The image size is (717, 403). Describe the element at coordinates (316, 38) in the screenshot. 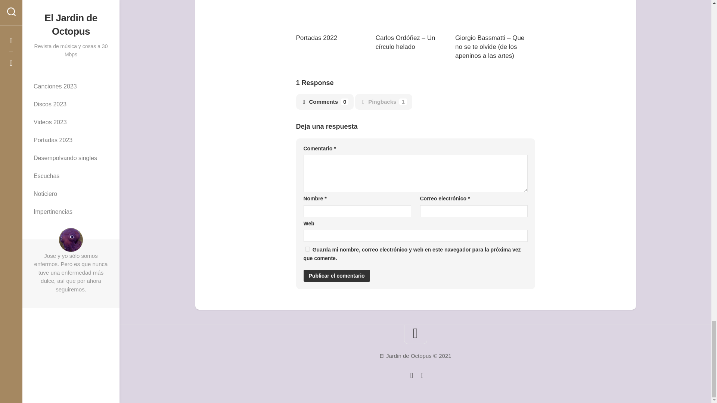

I see `Portadas 2022` at that location.